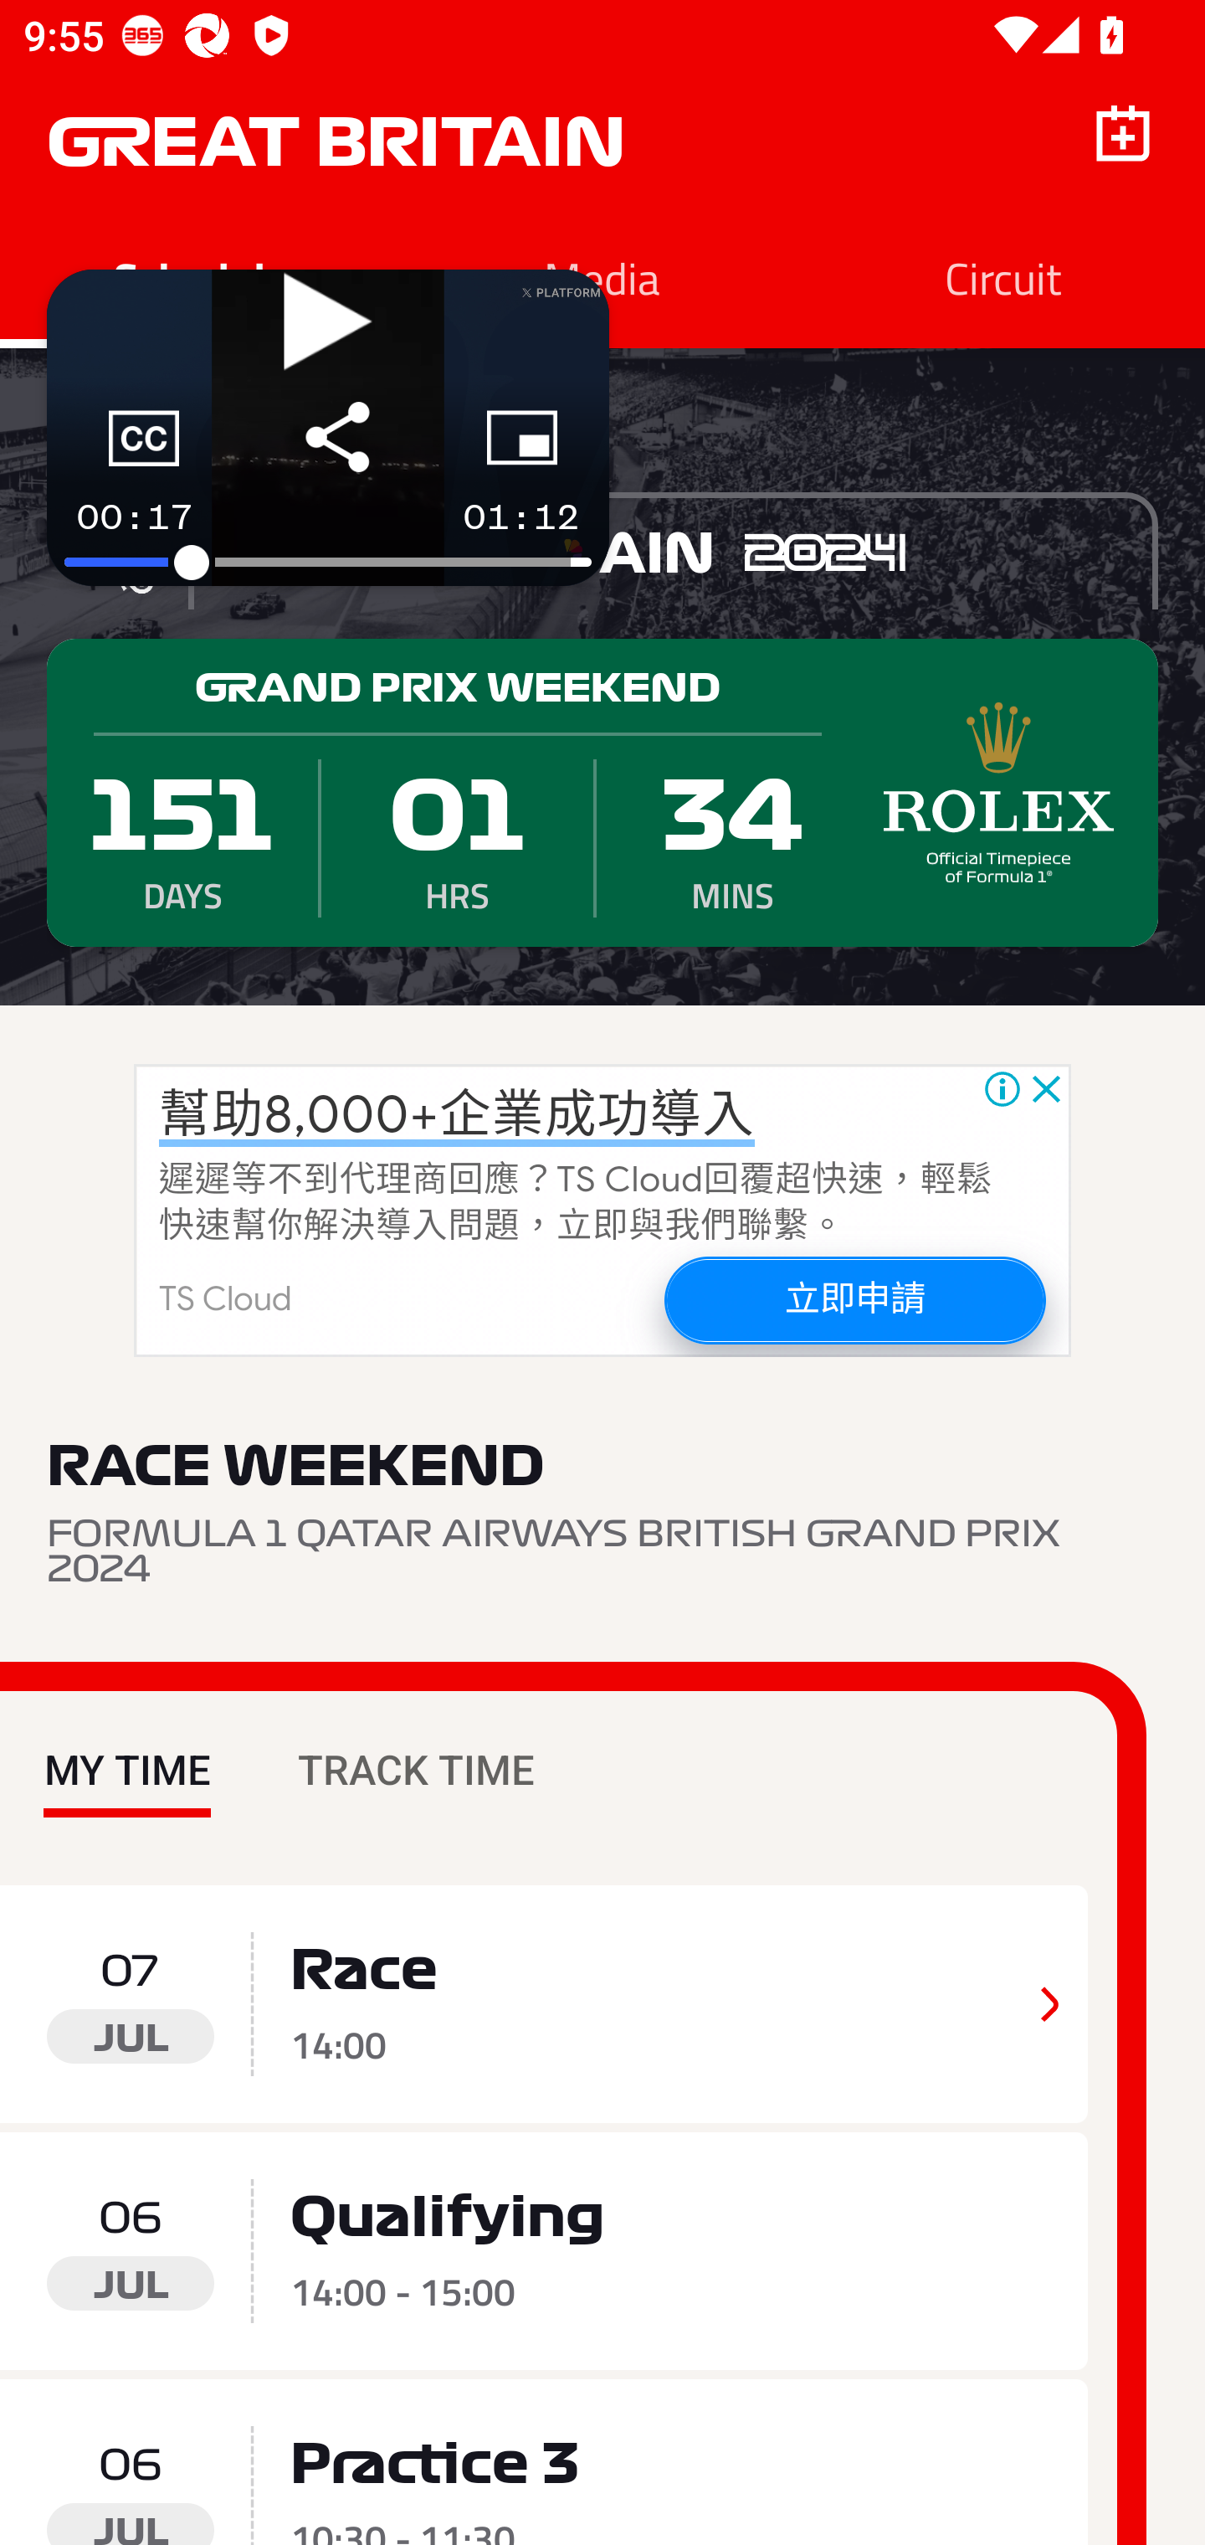  Describe the element at coordinates (226, 1299) in the screenshot. I see `TS Cloud` at that location.